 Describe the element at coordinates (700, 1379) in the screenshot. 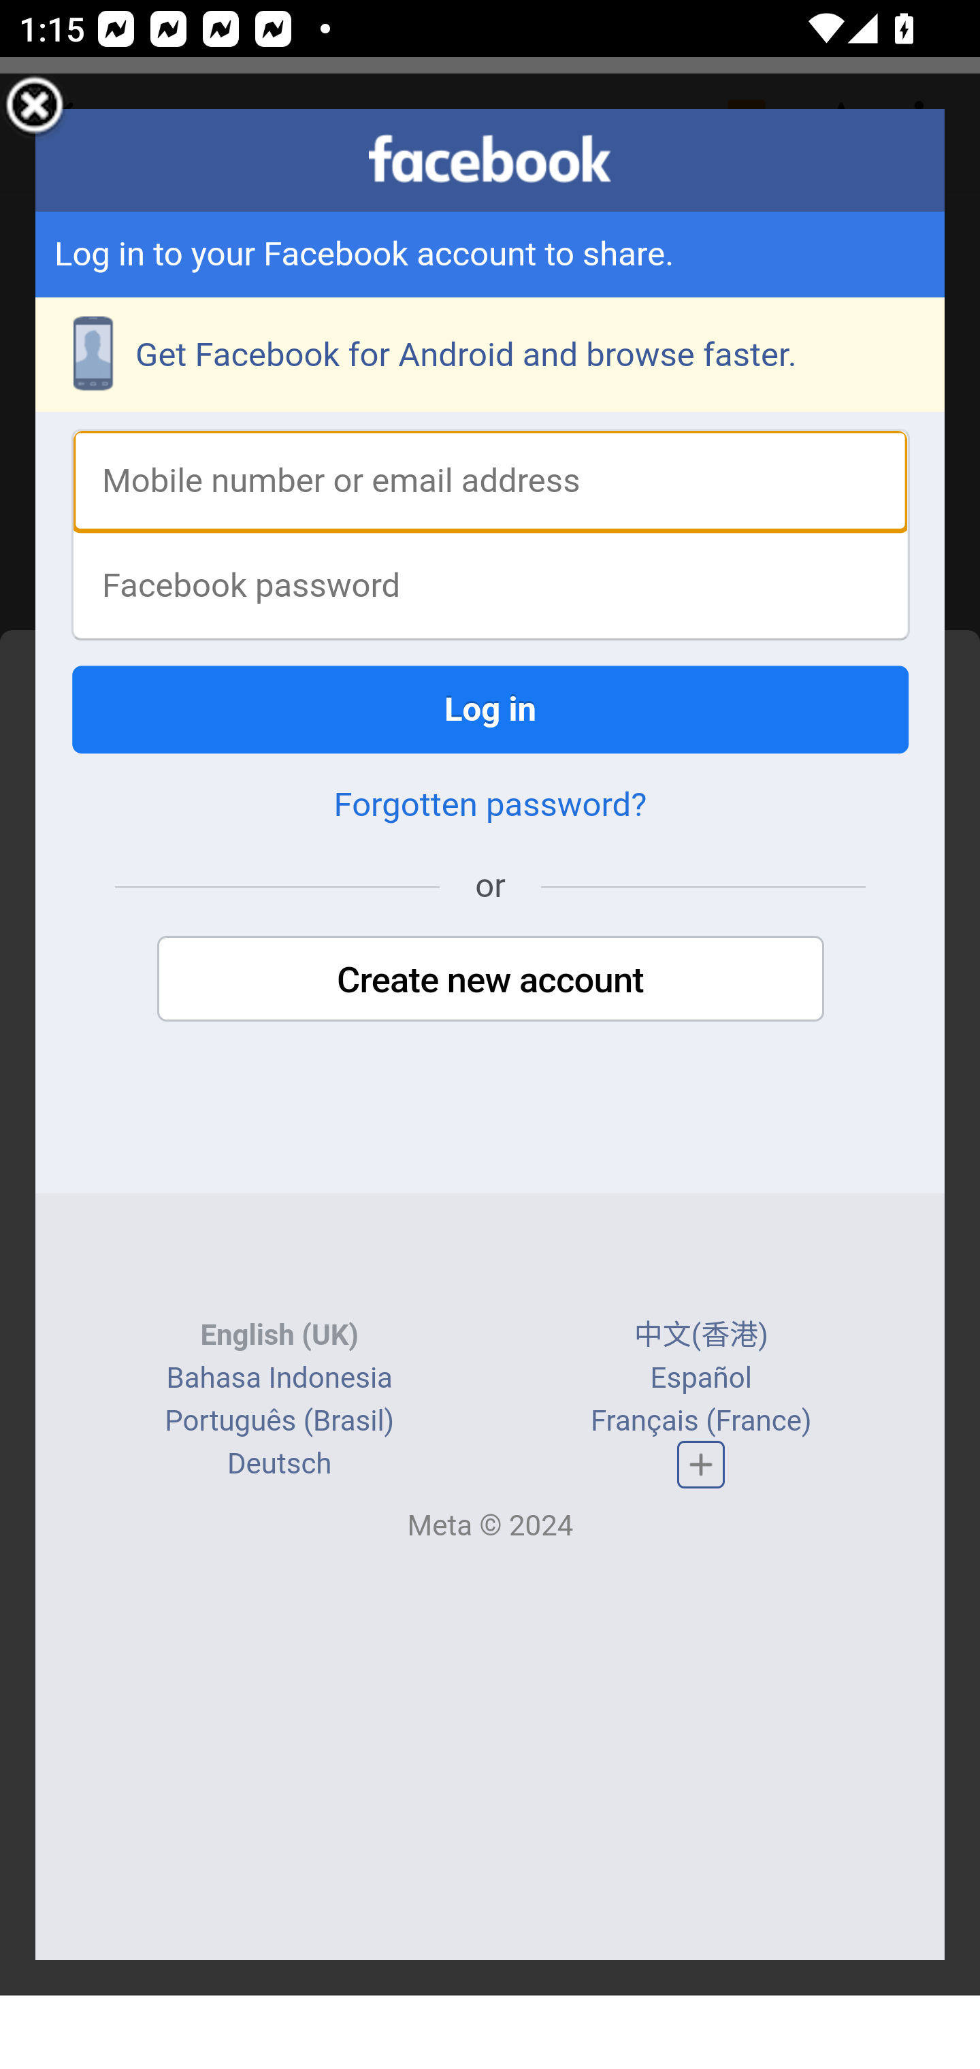

I see `Español` at that location.